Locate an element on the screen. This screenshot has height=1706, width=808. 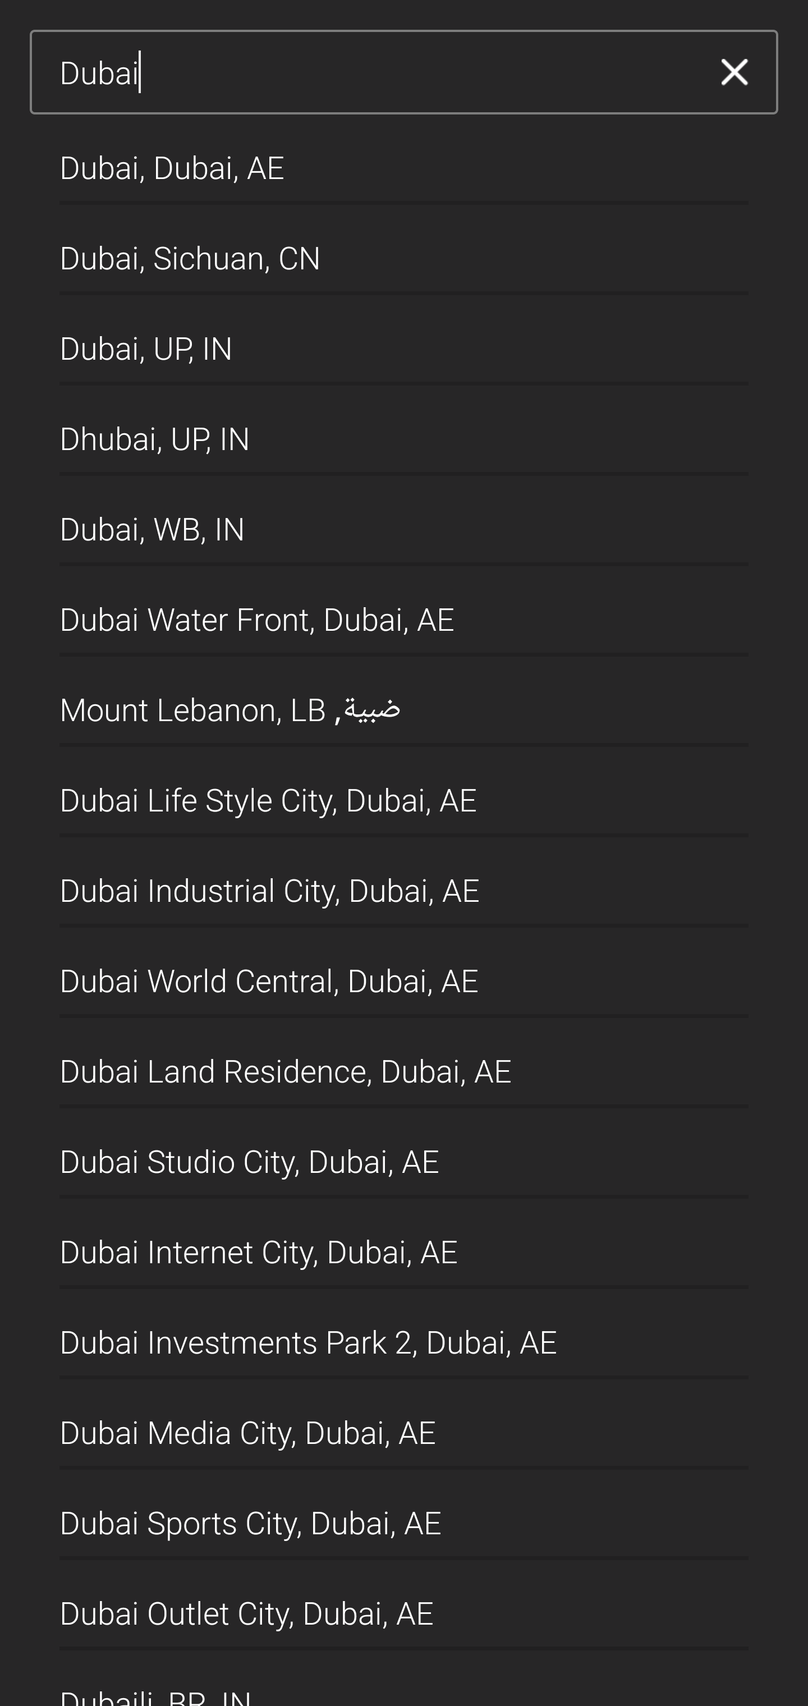
Dubai, Dubai, AE is located at coordinates (404, 159).